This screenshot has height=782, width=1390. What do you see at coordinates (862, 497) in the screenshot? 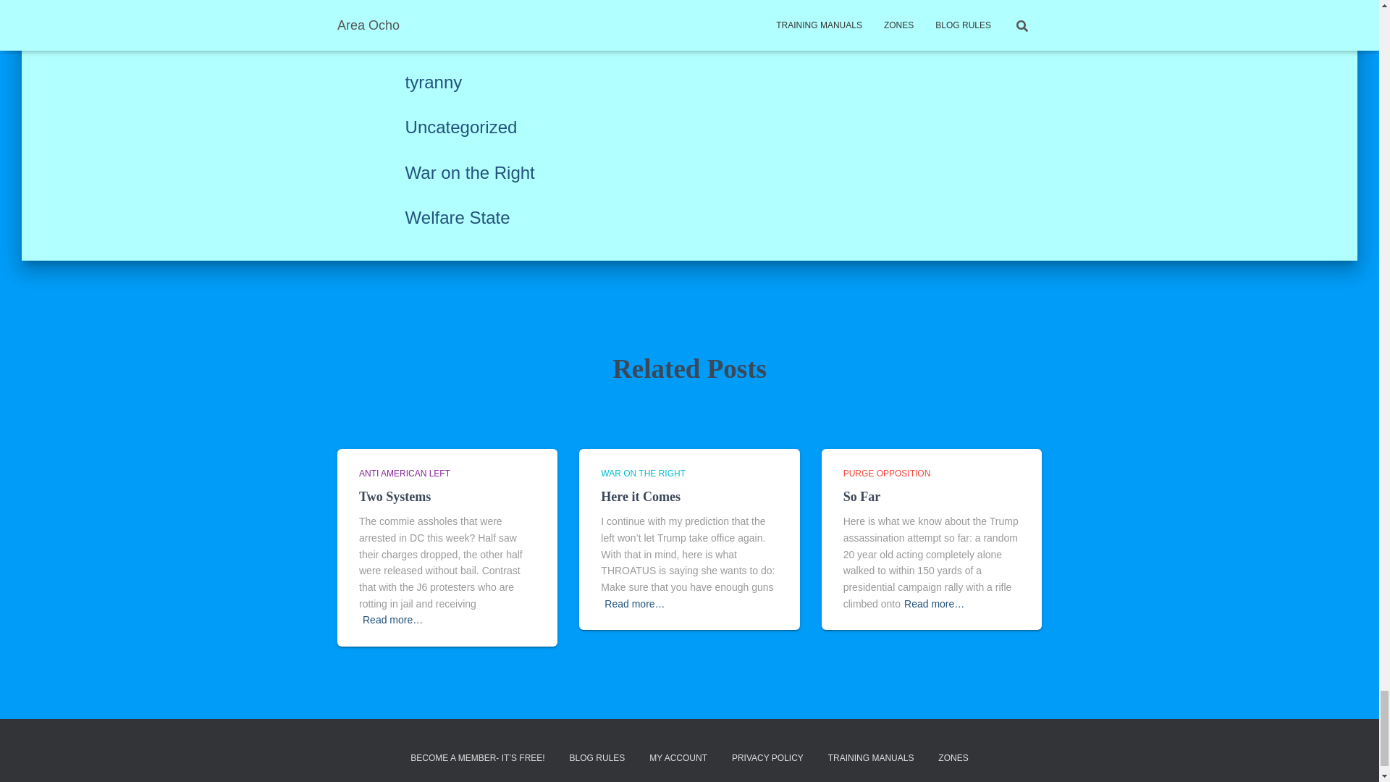
I see `So Far` at bounding box center [862, 497].